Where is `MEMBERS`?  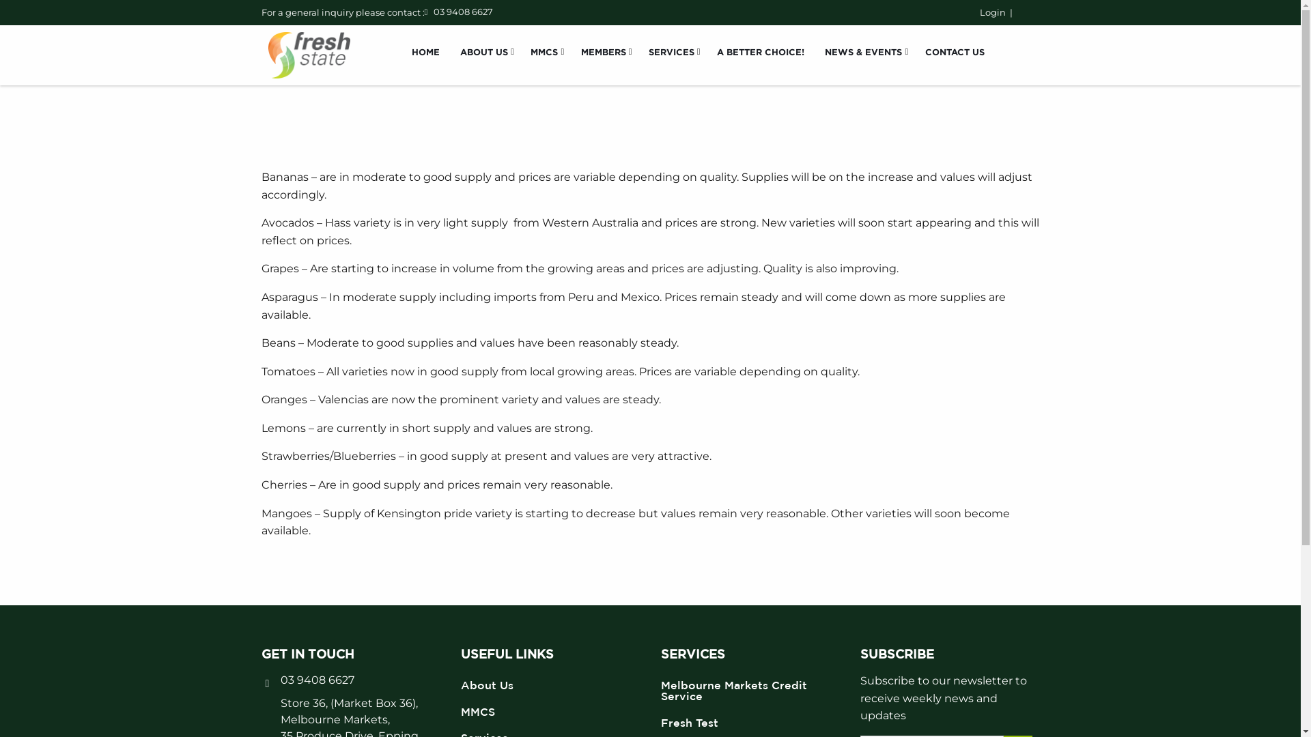 MEMBERS is located at coordinates (604, 52).